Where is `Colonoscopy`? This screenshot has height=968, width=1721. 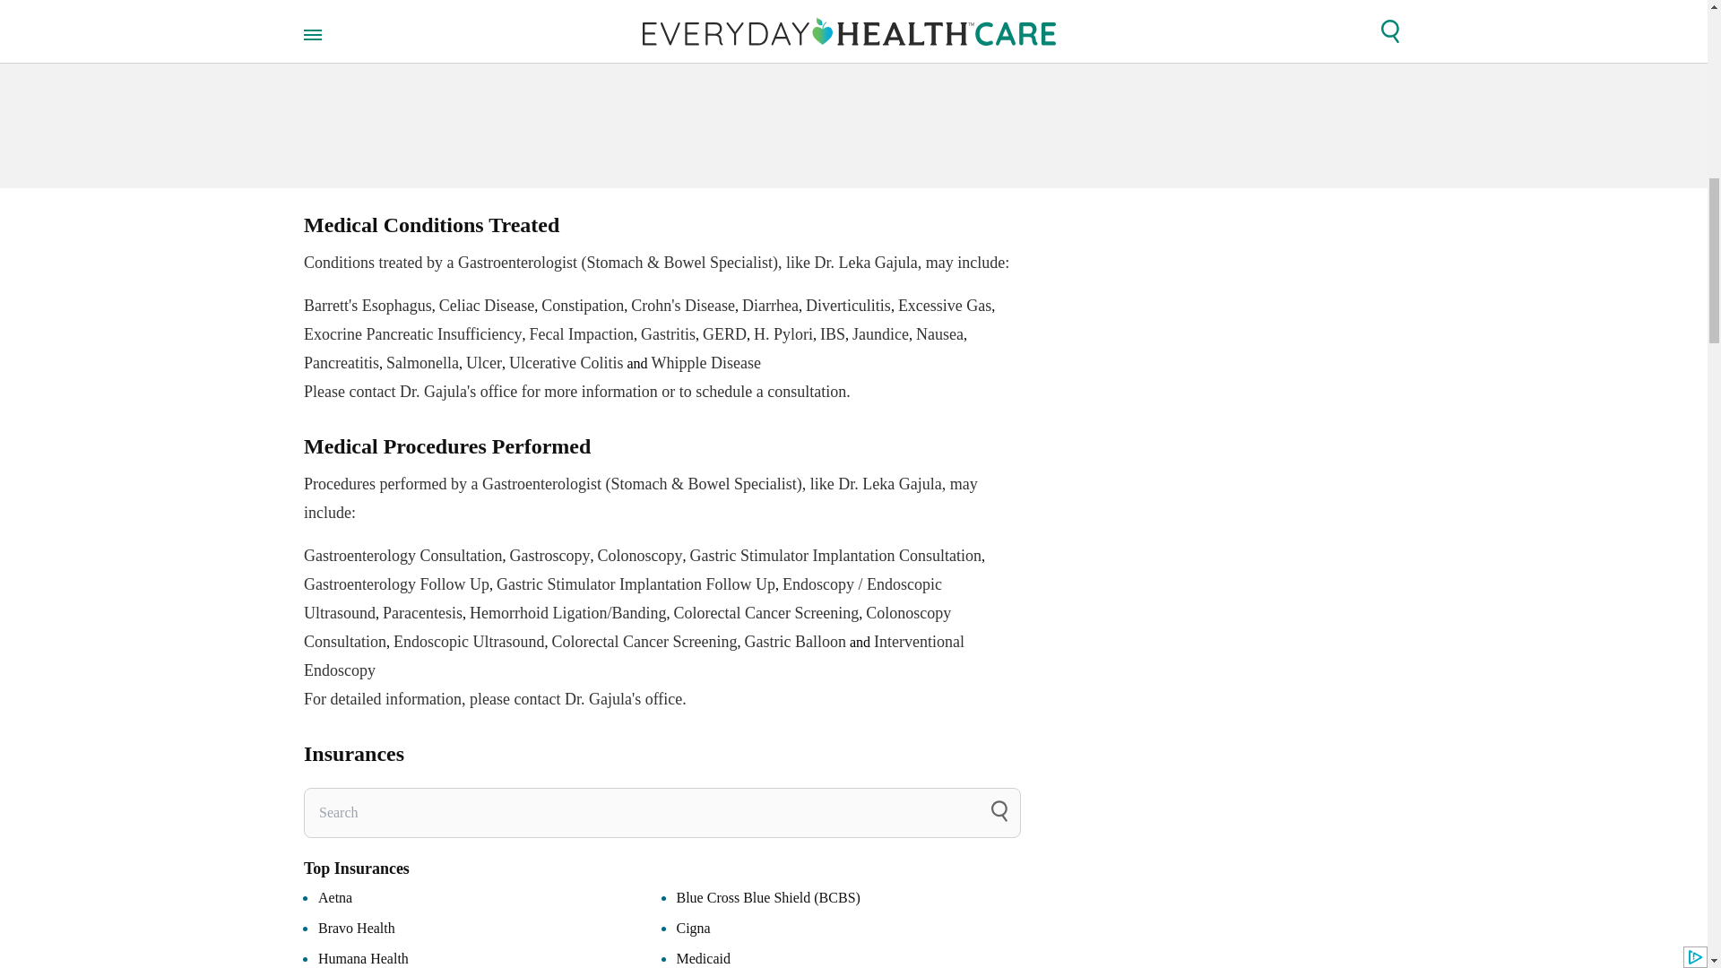
Colonoscopy is located at coordinates (639, 556).